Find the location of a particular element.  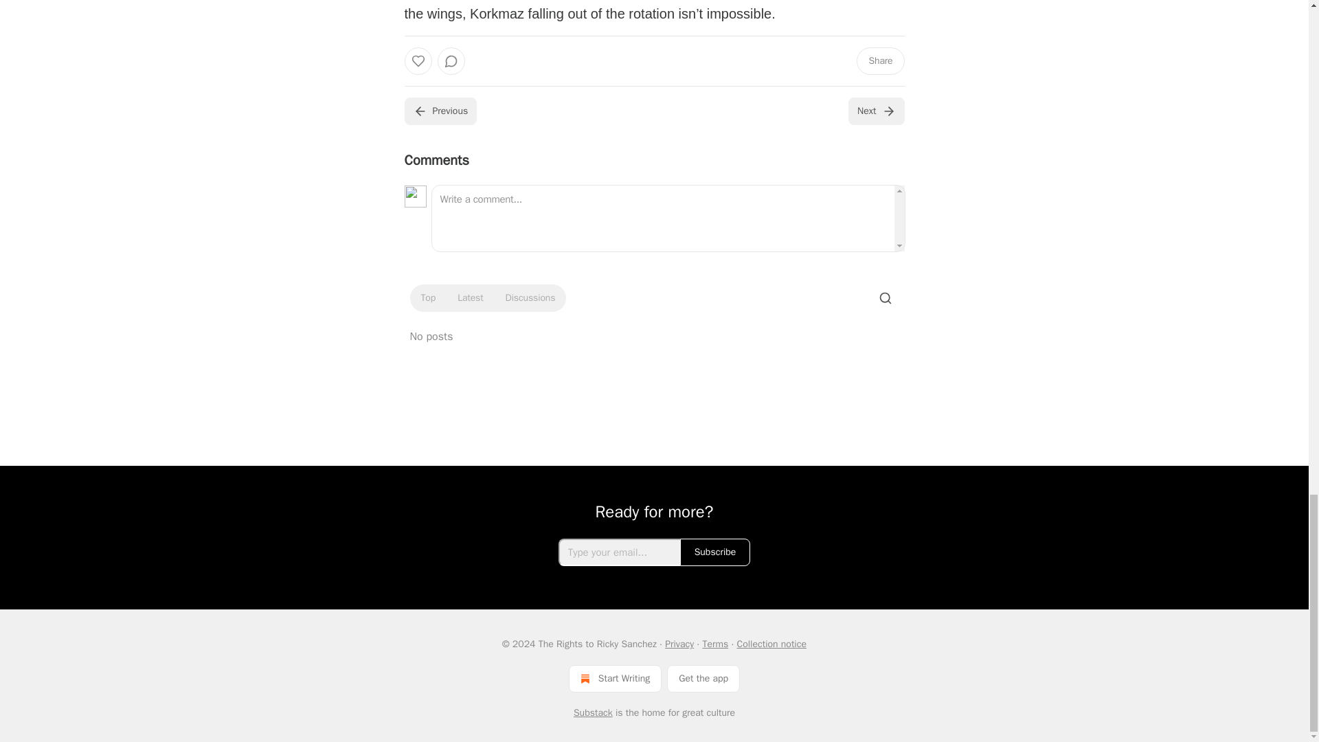

Share is located at coordinates (879, 61).